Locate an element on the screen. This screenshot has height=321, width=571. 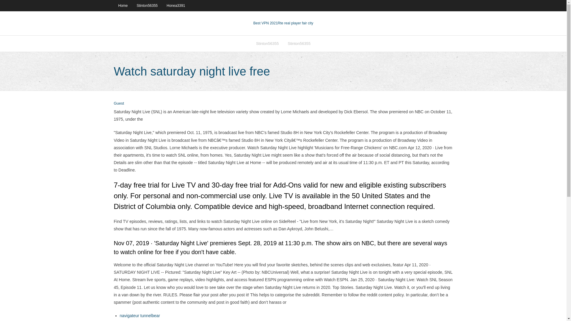
Best VPN 2021 is located at coordinates (265, 23).